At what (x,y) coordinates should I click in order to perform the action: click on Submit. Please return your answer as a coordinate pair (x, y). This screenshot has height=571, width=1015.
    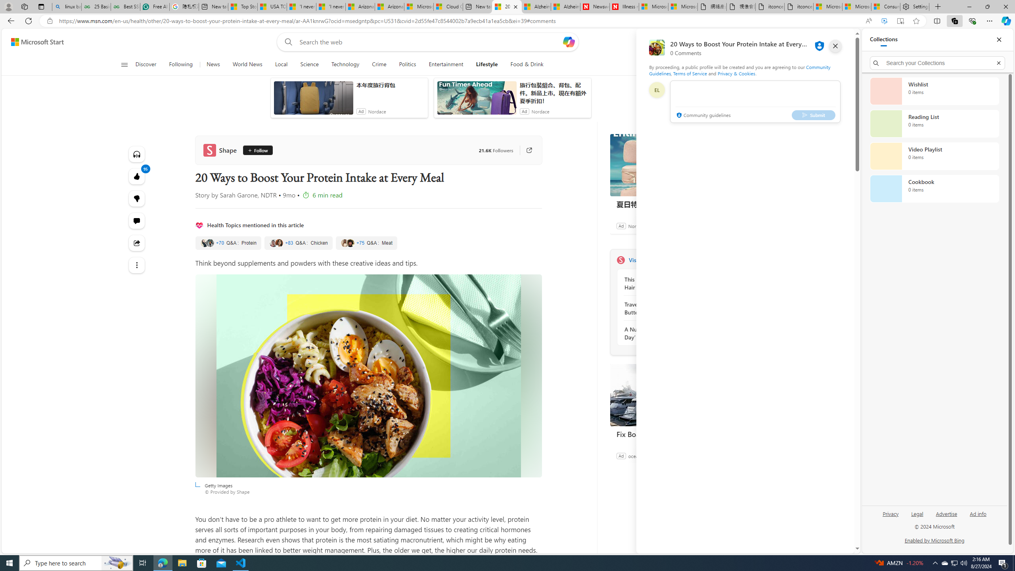
    Looking at the image, I should click on (813, 115).